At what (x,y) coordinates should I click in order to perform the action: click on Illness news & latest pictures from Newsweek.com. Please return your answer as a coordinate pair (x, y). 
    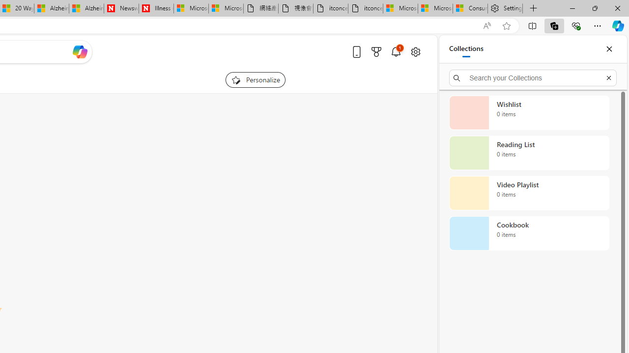
    Looking at the image, I should click on (156, 9).